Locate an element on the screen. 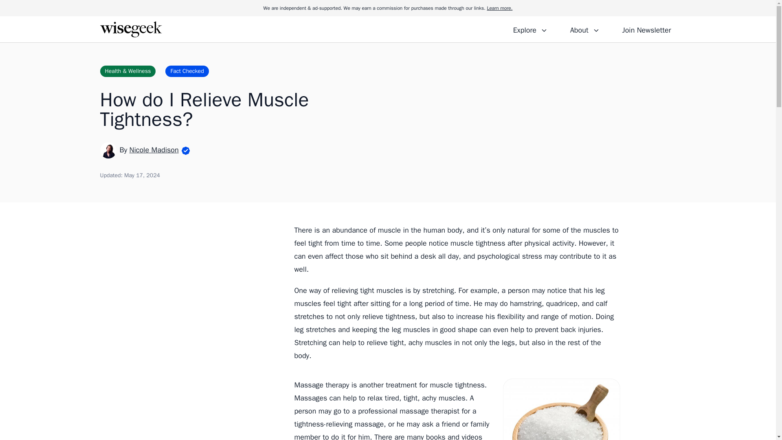  Fact Checked is located at coordinates (187, 71).